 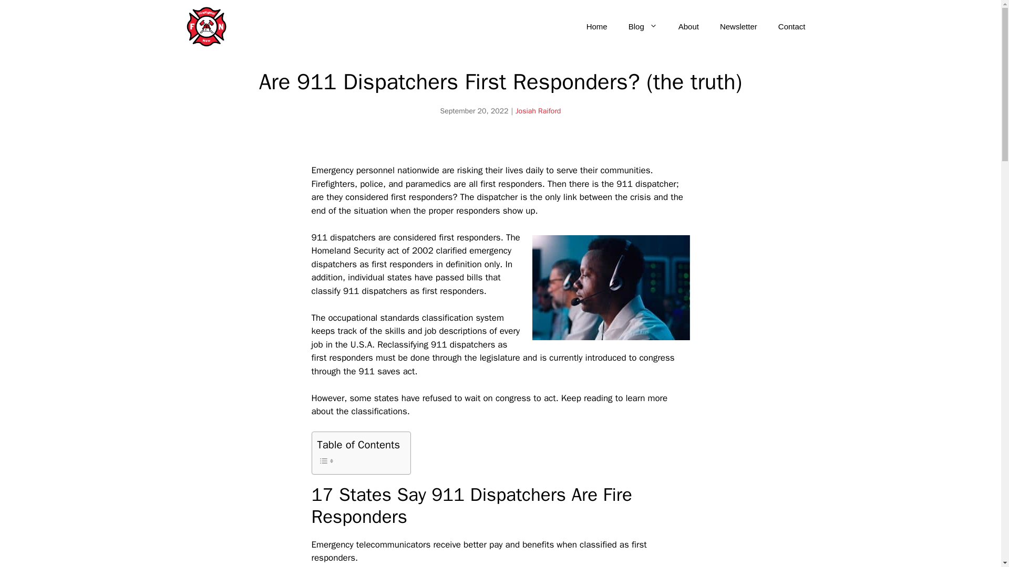 What do you see at coordinates (643, 26) in the screenshot?
I see `Blog` at bounding box center [643, 26].